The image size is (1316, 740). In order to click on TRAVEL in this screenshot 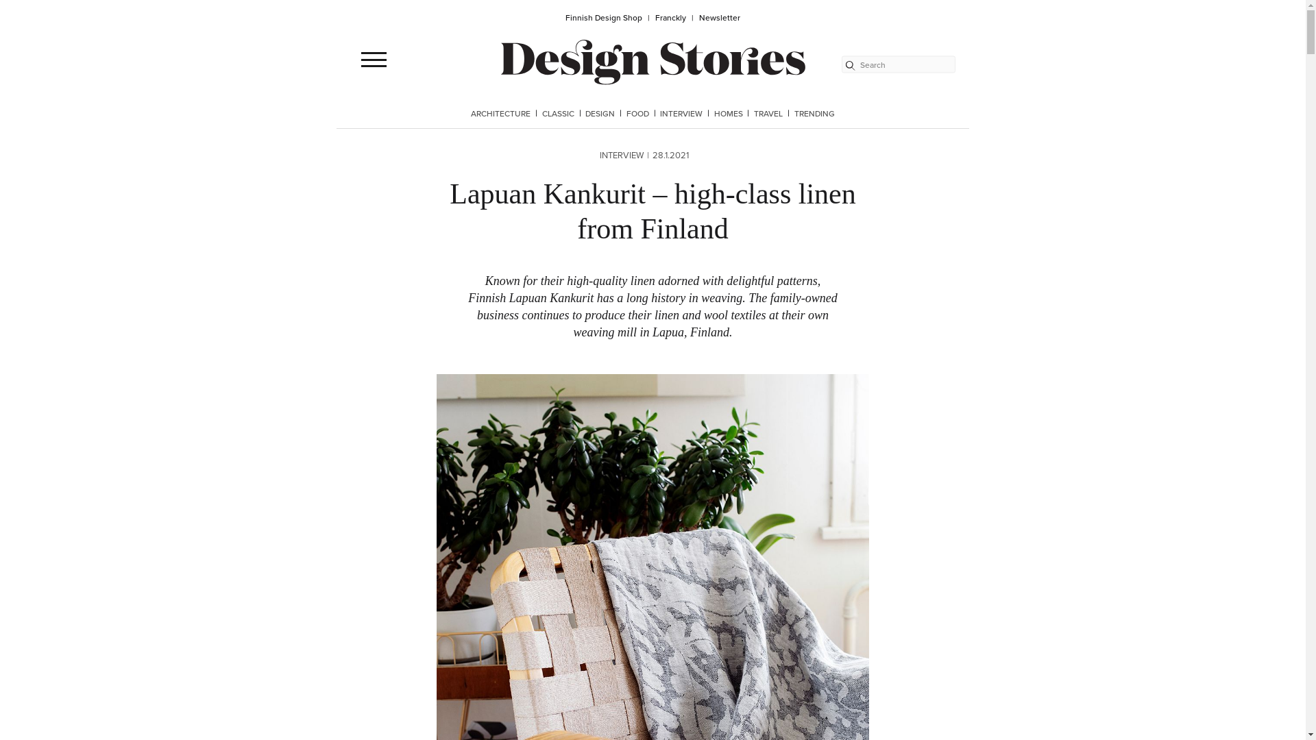, I will do `click(768, 114)`.